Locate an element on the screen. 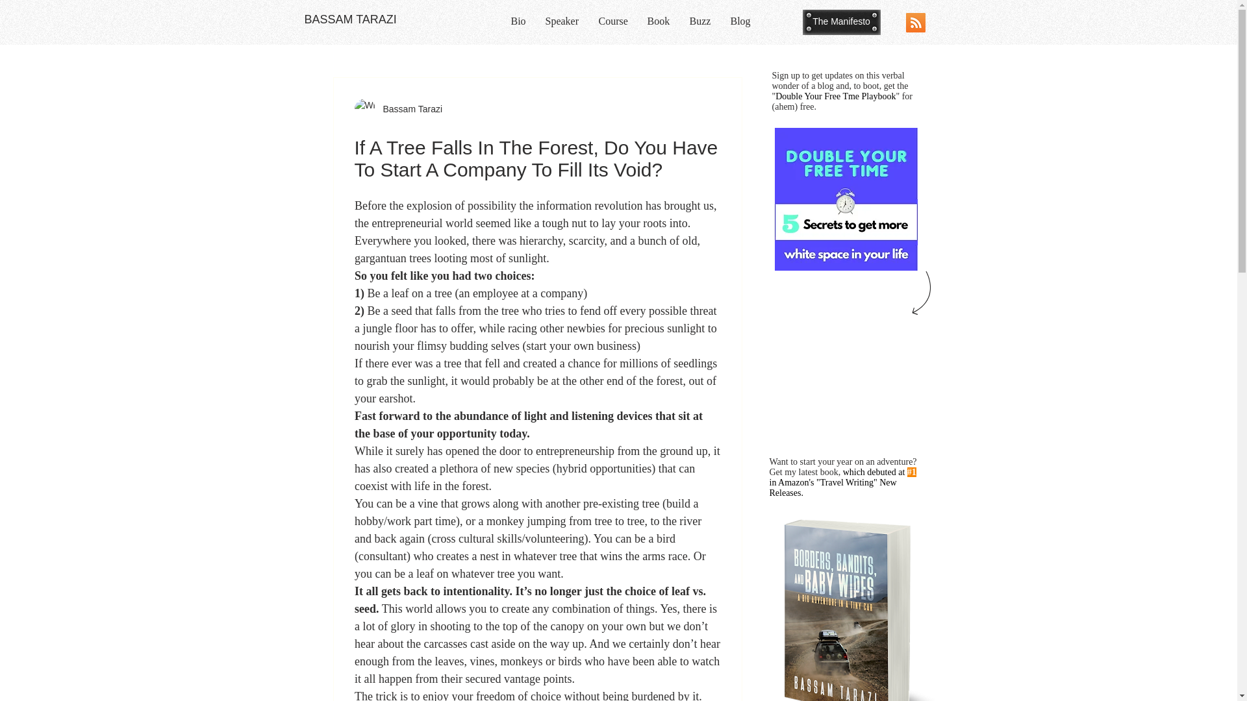 The width and height of the screenshot is (1247, 701). Bio is located at coordinates (518, 21).